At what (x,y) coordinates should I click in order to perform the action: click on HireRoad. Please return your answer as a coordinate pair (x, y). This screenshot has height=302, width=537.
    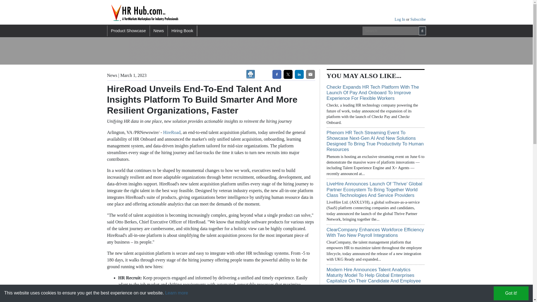
    Looking at the image, I should click on (172, 132).